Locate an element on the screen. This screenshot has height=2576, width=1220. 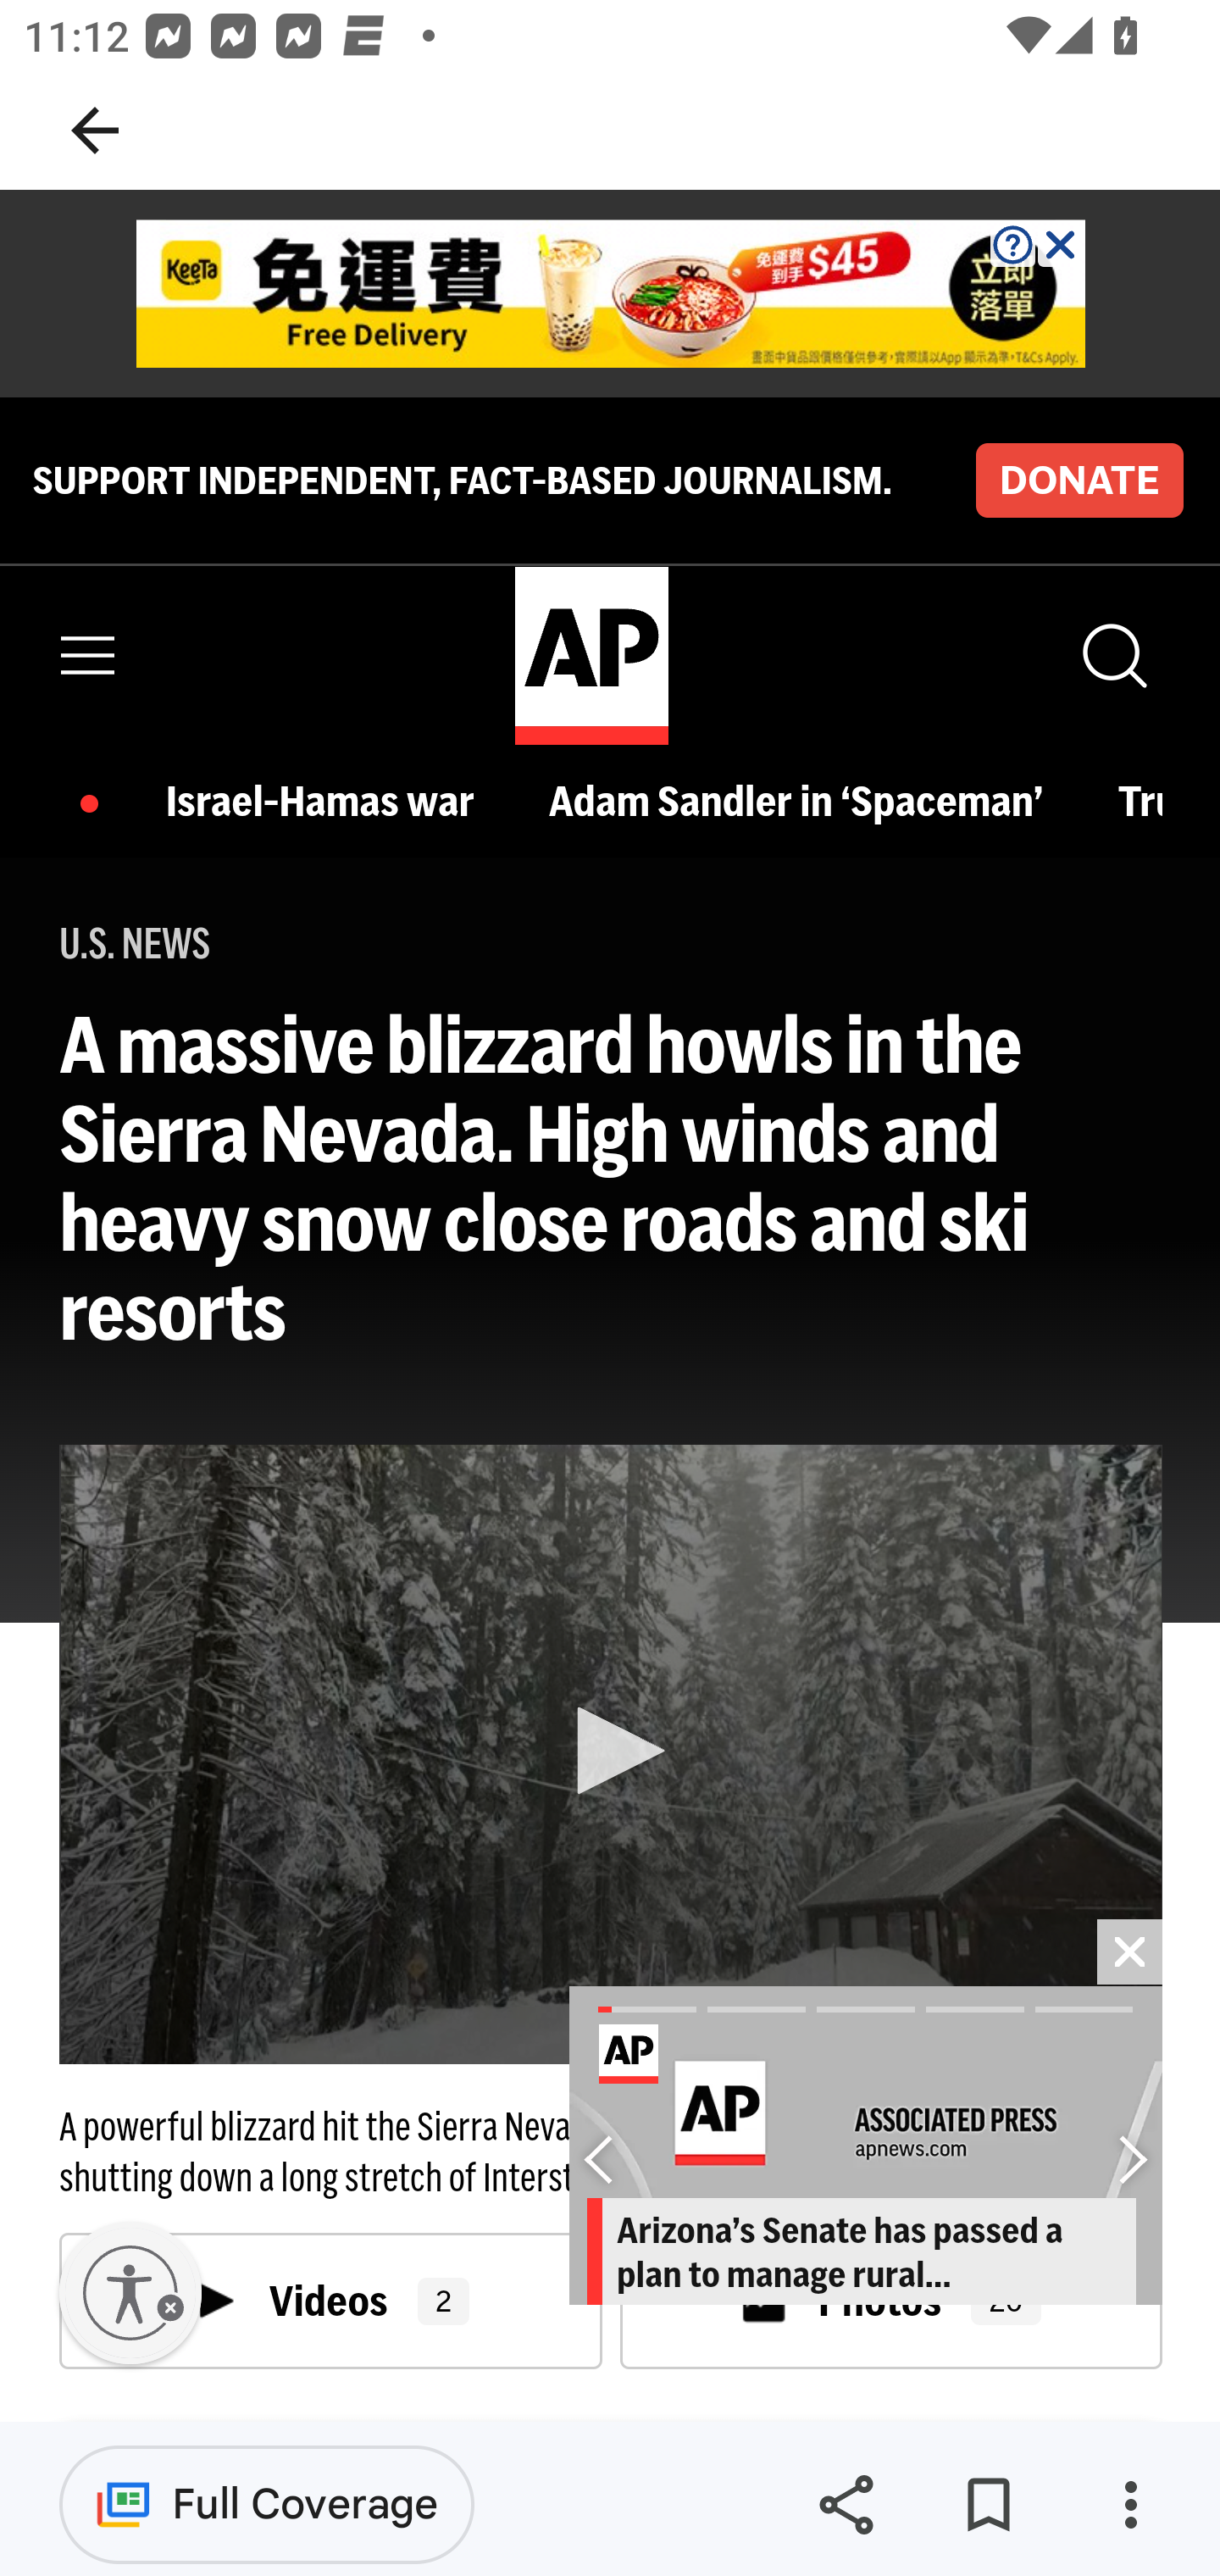
Enable accessibility is located at coordinates (130, 2293).